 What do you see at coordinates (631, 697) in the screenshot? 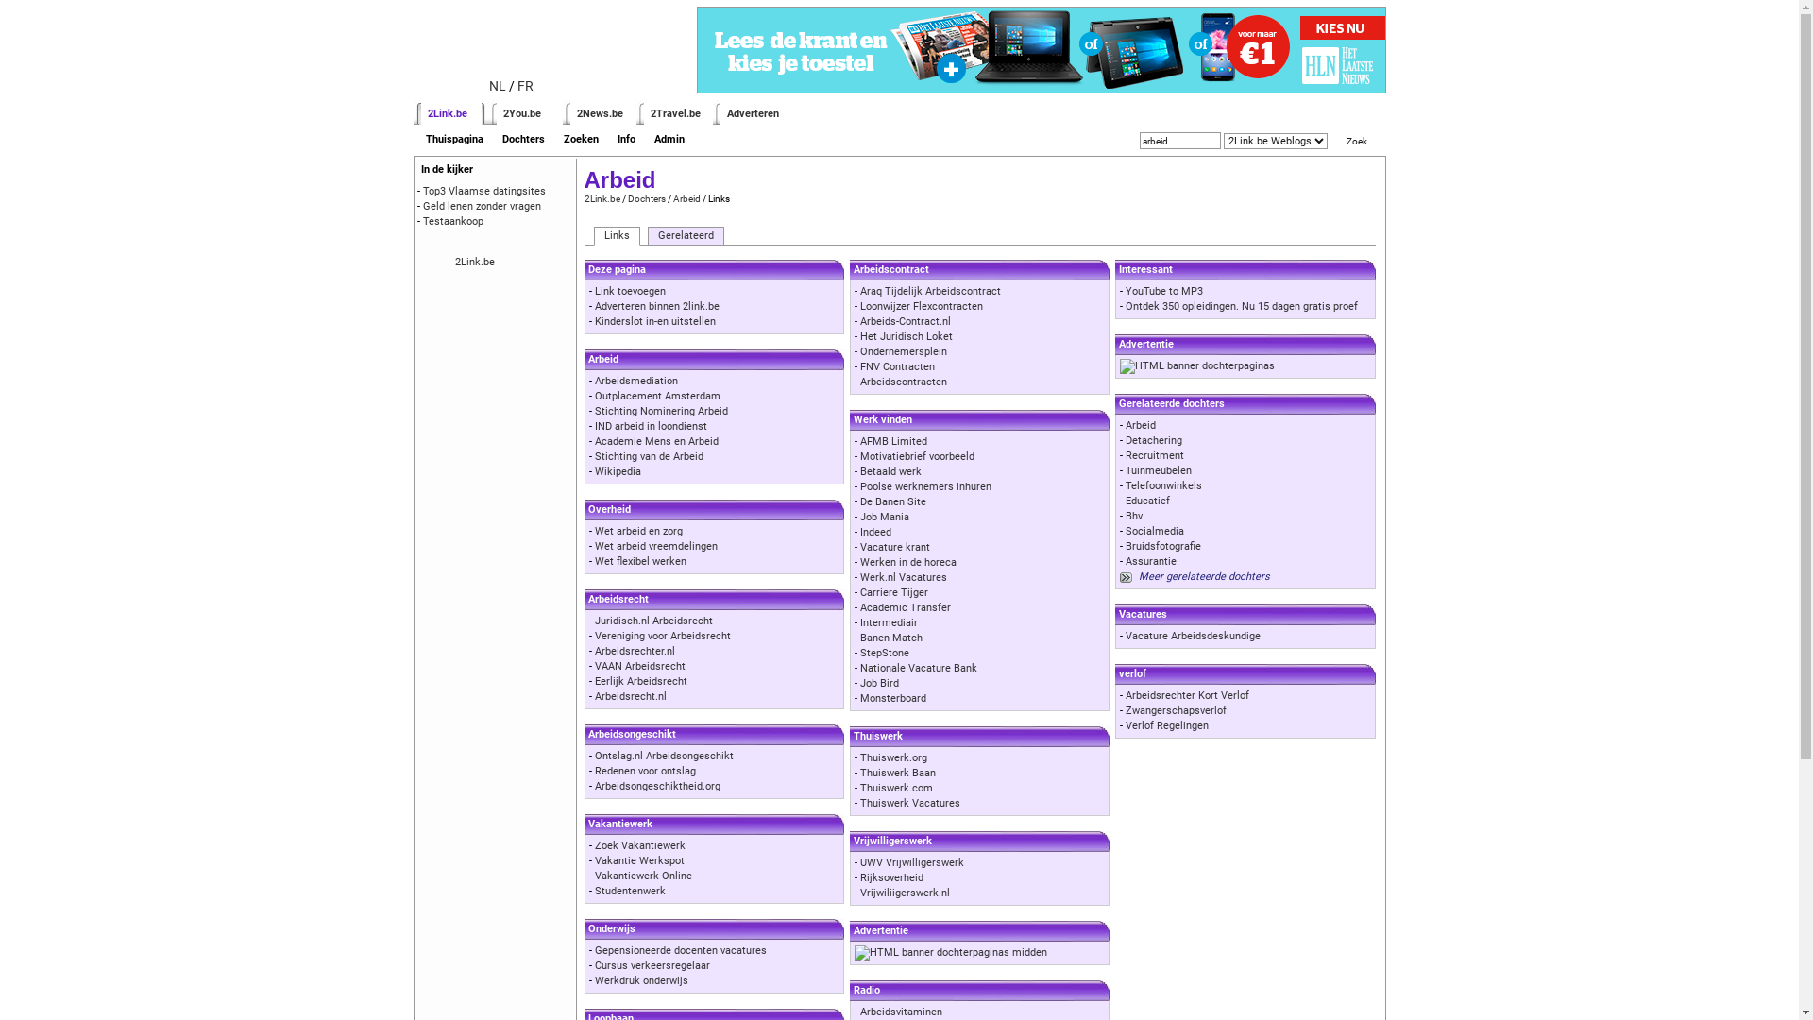
I see `Arbeidsrecht.nl` at bounding box center [631, 697].